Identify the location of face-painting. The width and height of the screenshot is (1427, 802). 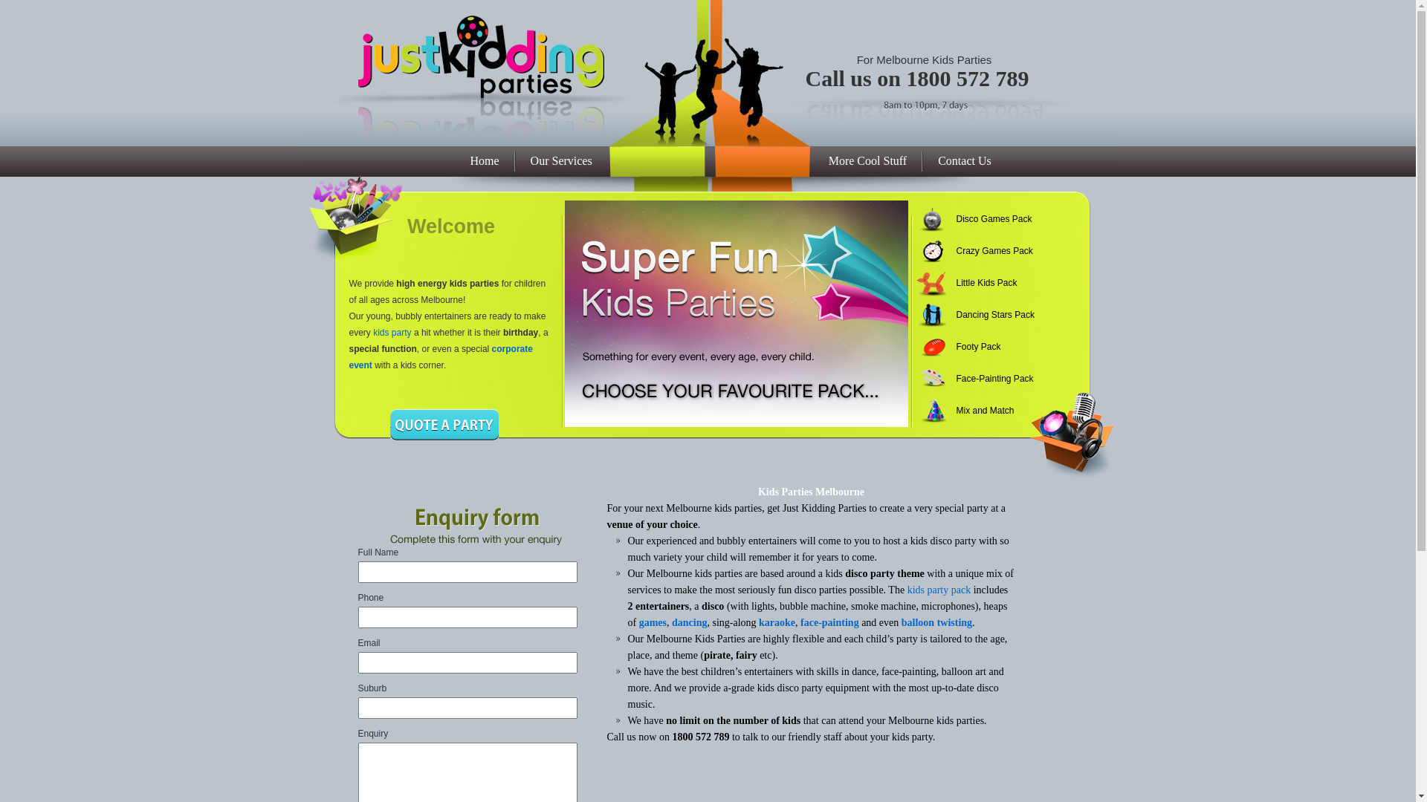
(829, 622).